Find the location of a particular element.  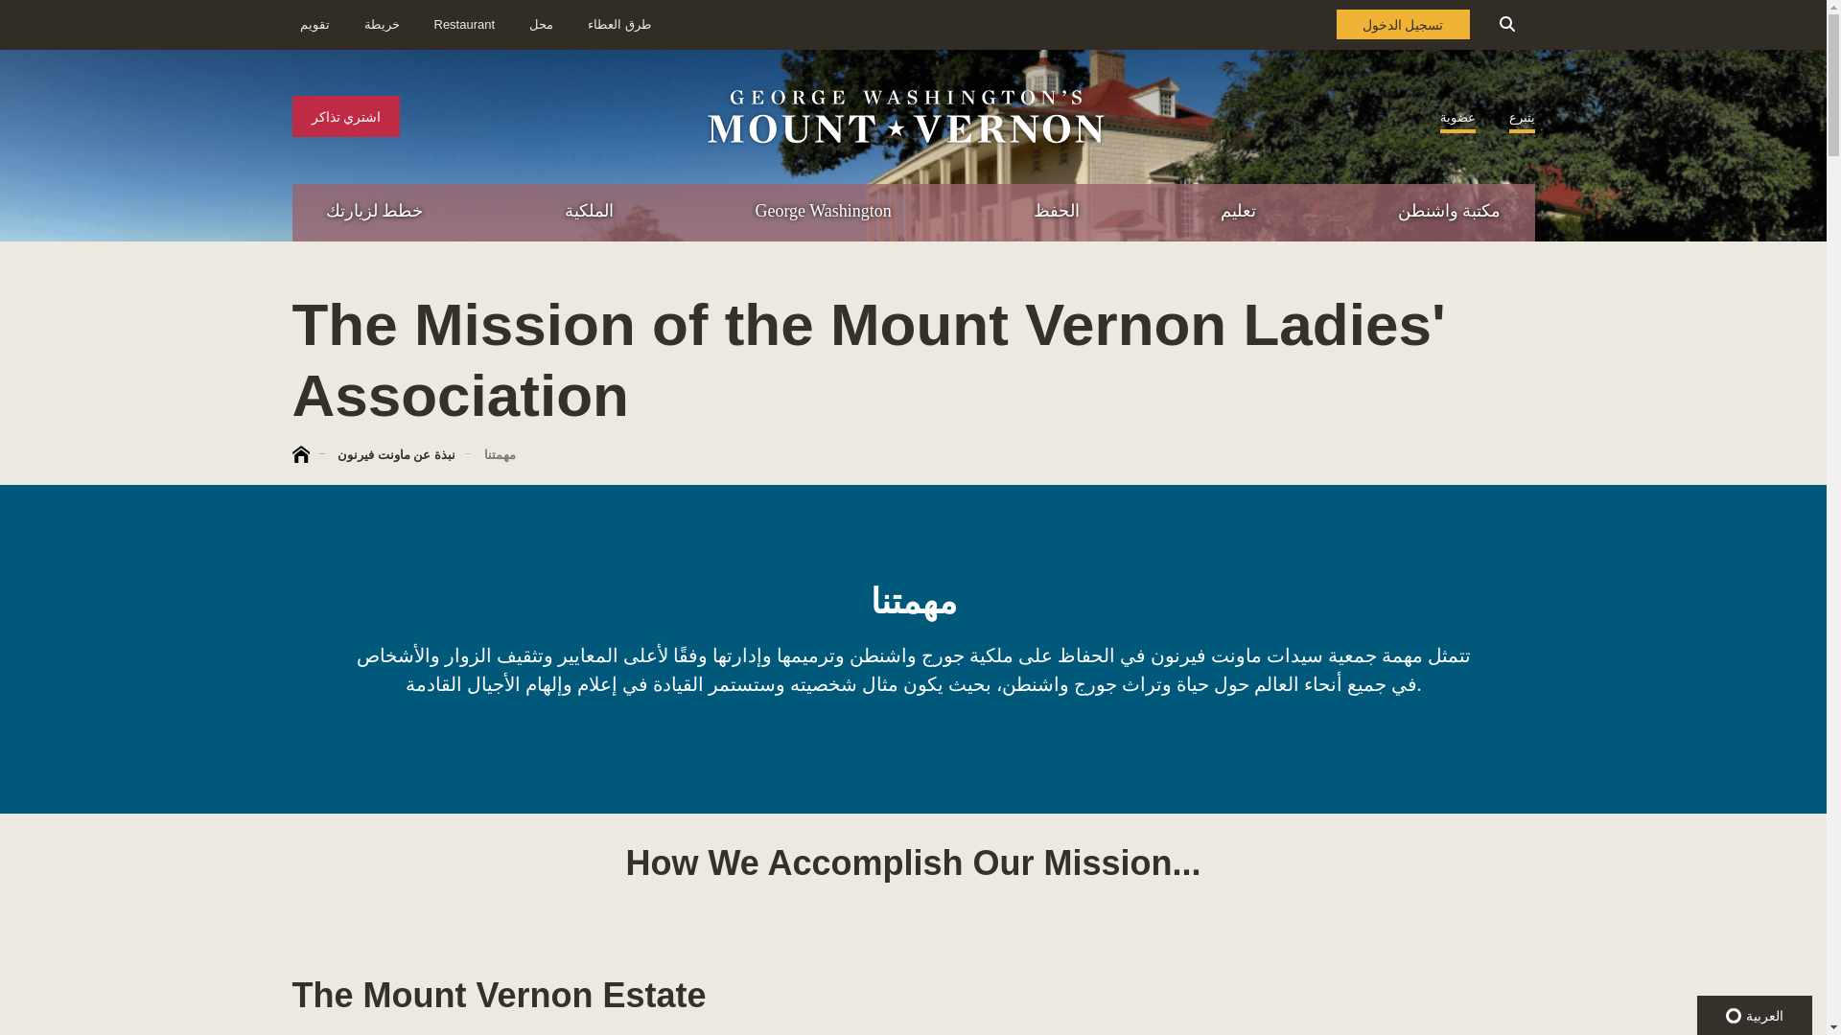

RESTAURANT is located at coordinates (1741, 293).